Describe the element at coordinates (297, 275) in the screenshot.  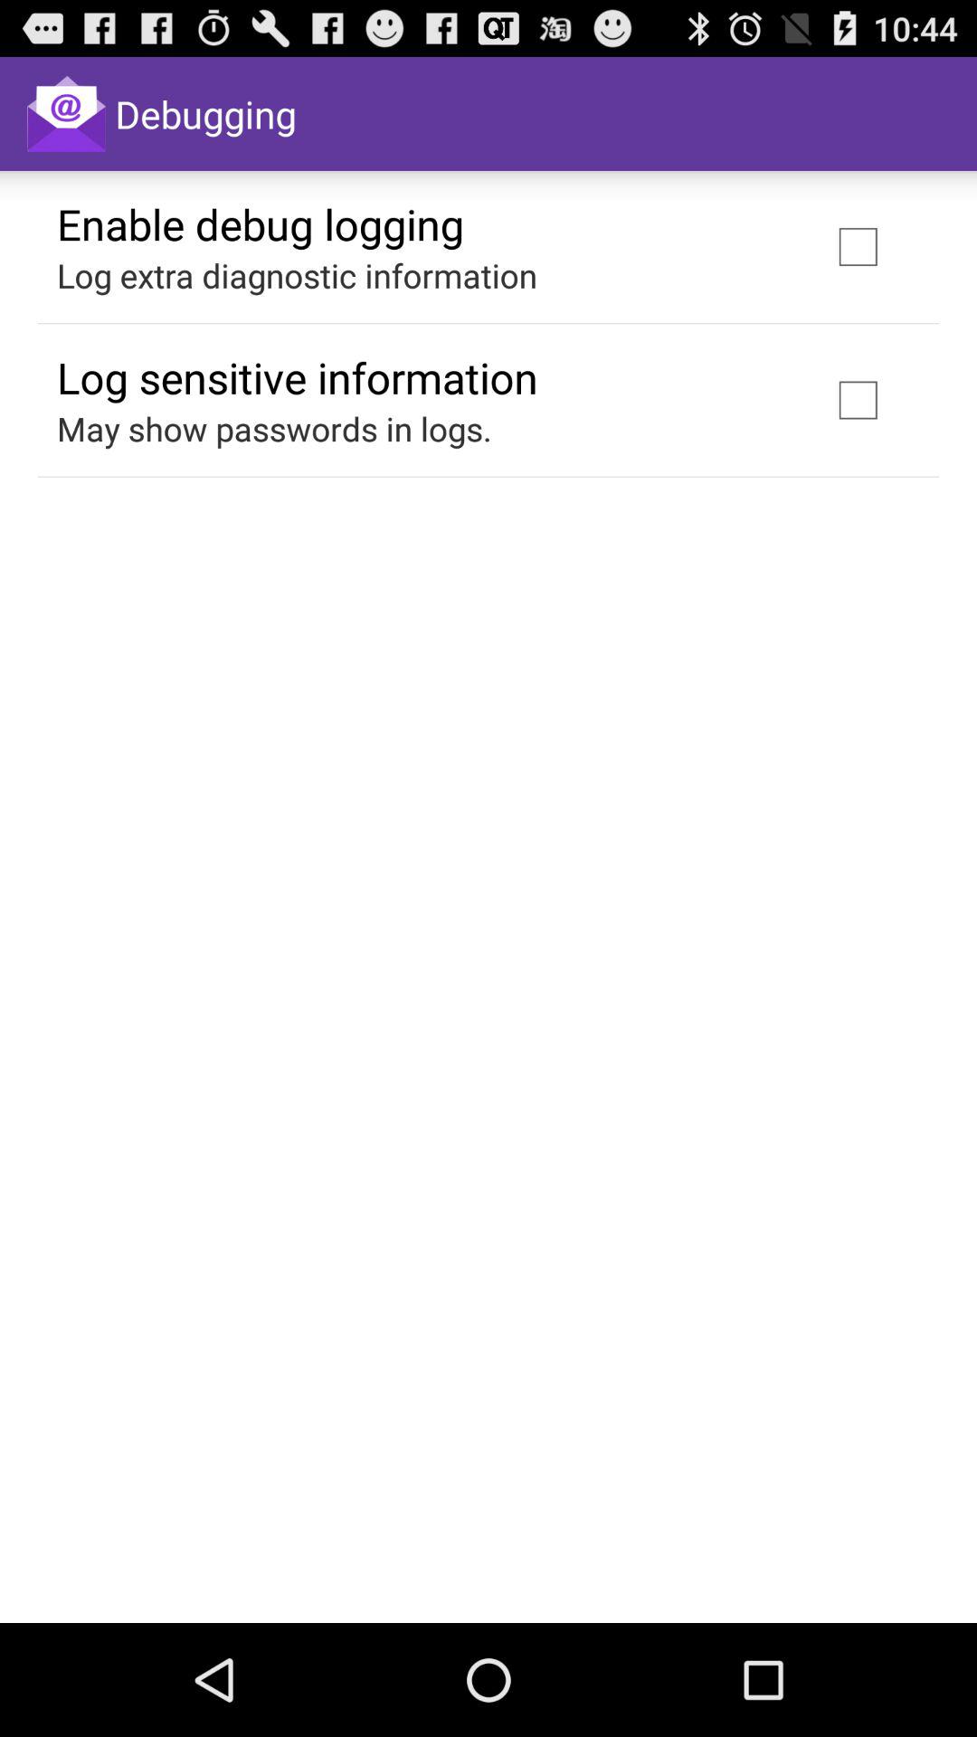
I see `press the item above the log sensitive information icon` at that location.